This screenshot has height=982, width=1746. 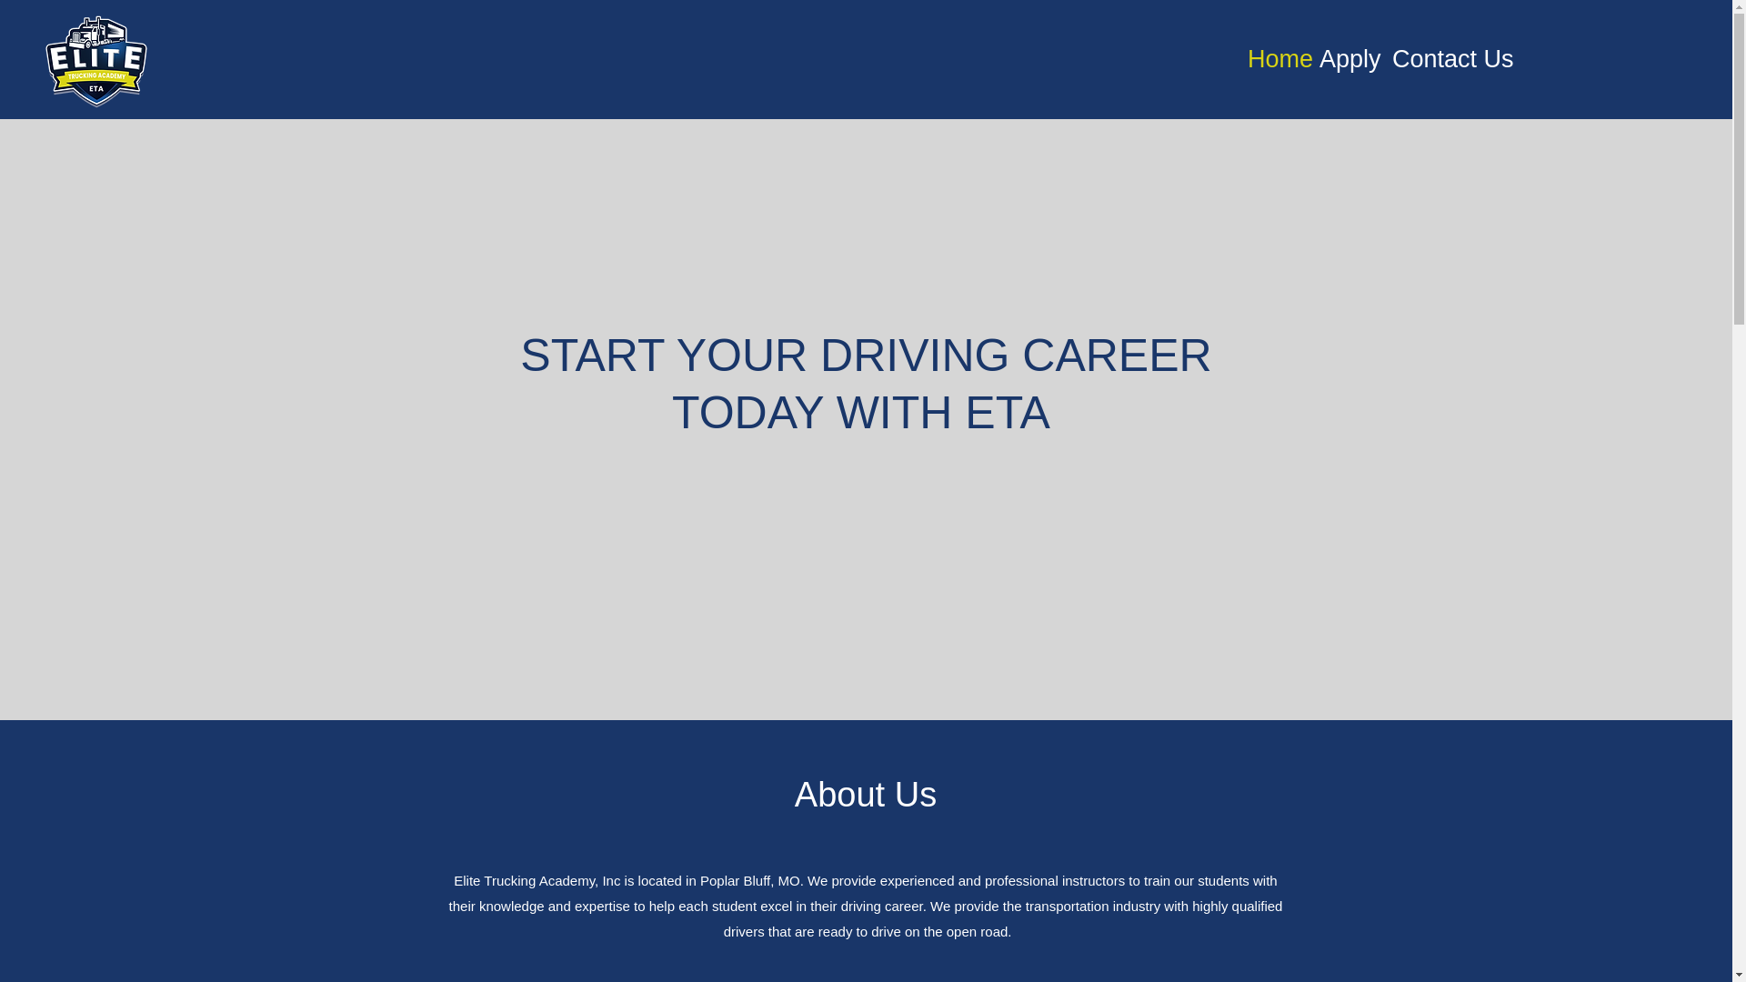 I want to click on Apply, so click(x=1346, y=59).